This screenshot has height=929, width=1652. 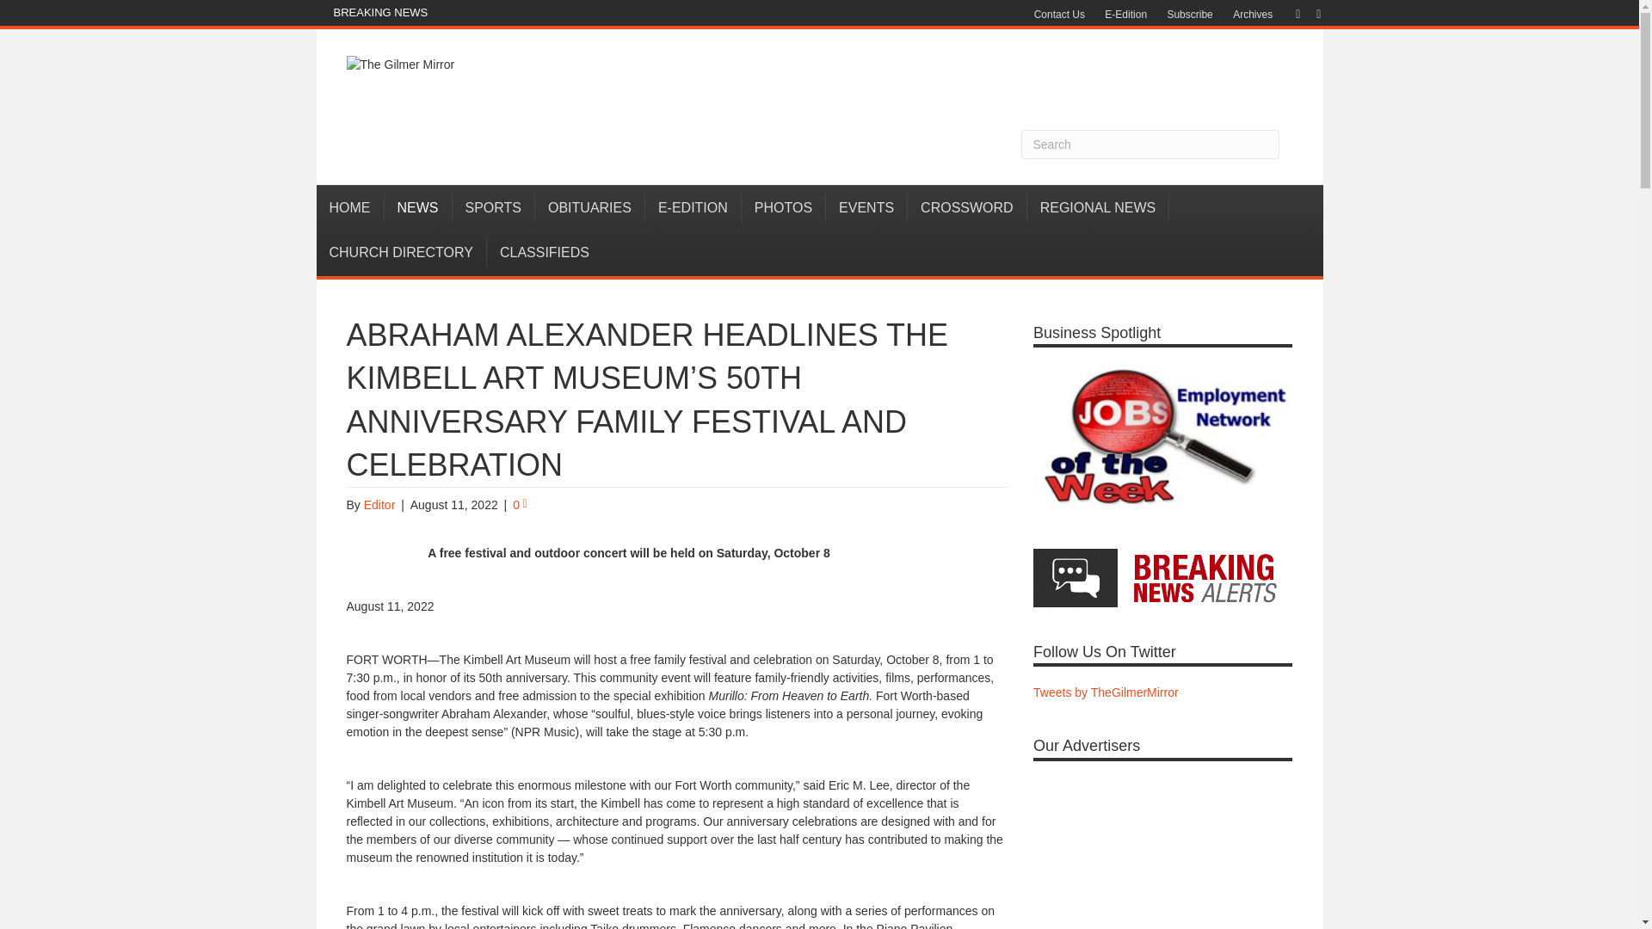 What do you see at coordinates (379, 504) in the screenshot?
I see `Editor` at bounding box center [379, 504].